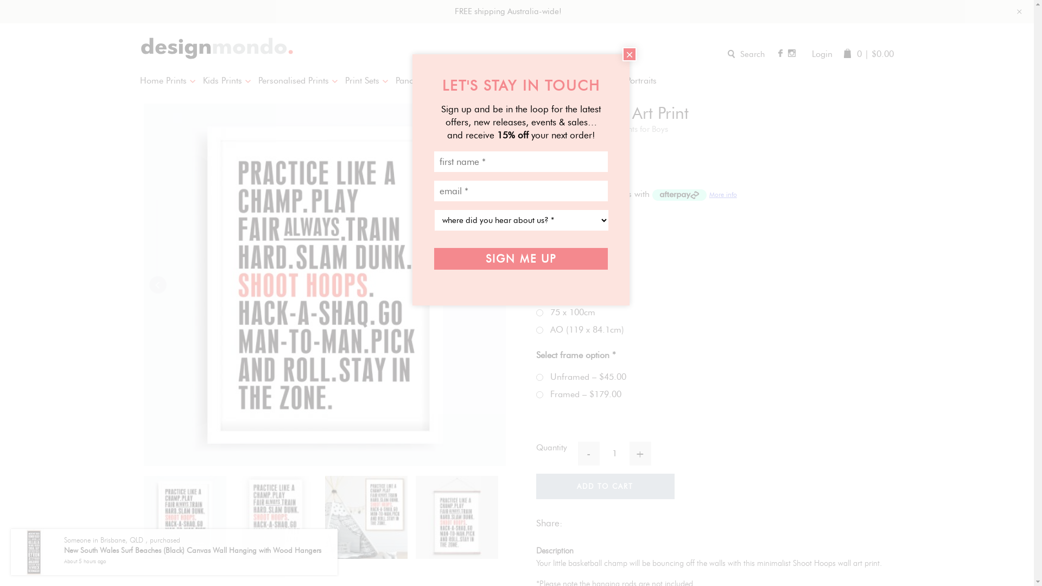 Image resolution: width=1042 pixels, height=586 pixels. Describe the element at coordinates (605, 486) in the screenshot. I see `ADD TO CART` at that location.